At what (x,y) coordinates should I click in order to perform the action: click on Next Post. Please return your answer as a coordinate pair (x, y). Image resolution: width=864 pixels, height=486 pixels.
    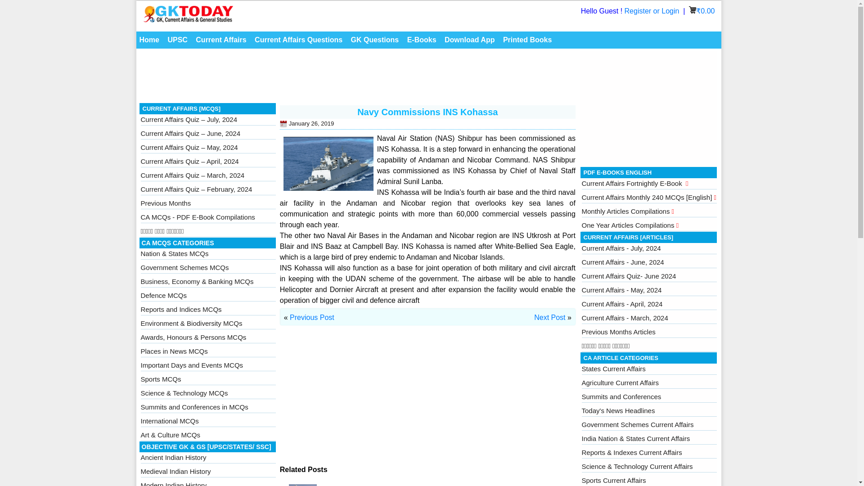
    Looking at the image, I should click on (549, 317).